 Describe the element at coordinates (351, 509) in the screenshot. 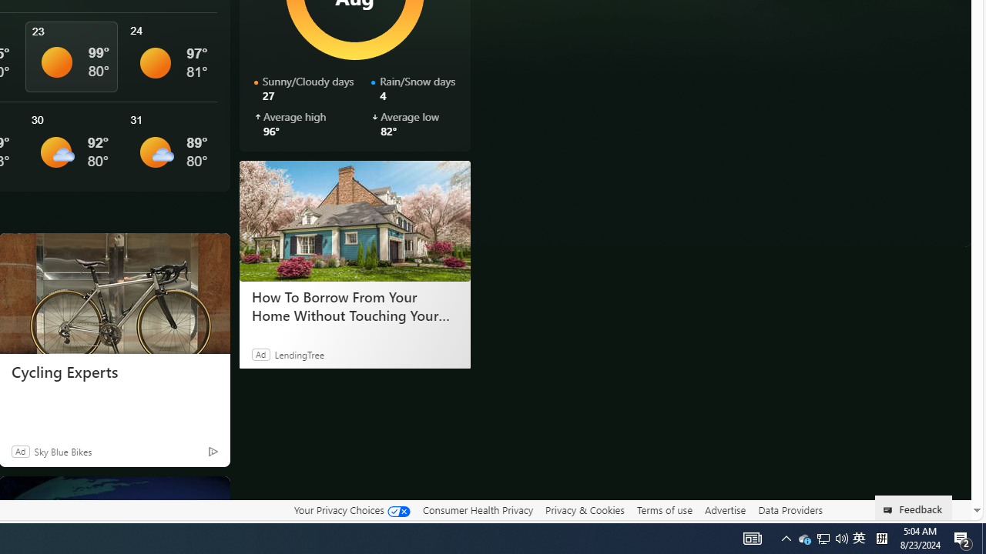

I see `Your Privacy Choices` at that location.